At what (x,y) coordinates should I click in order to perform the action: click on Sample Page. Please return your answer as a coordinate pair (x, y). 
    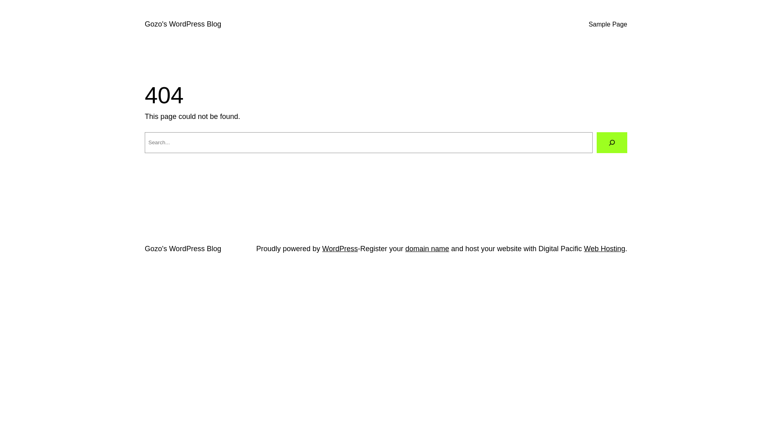
    Looking at the image, I should click on (608, 25).